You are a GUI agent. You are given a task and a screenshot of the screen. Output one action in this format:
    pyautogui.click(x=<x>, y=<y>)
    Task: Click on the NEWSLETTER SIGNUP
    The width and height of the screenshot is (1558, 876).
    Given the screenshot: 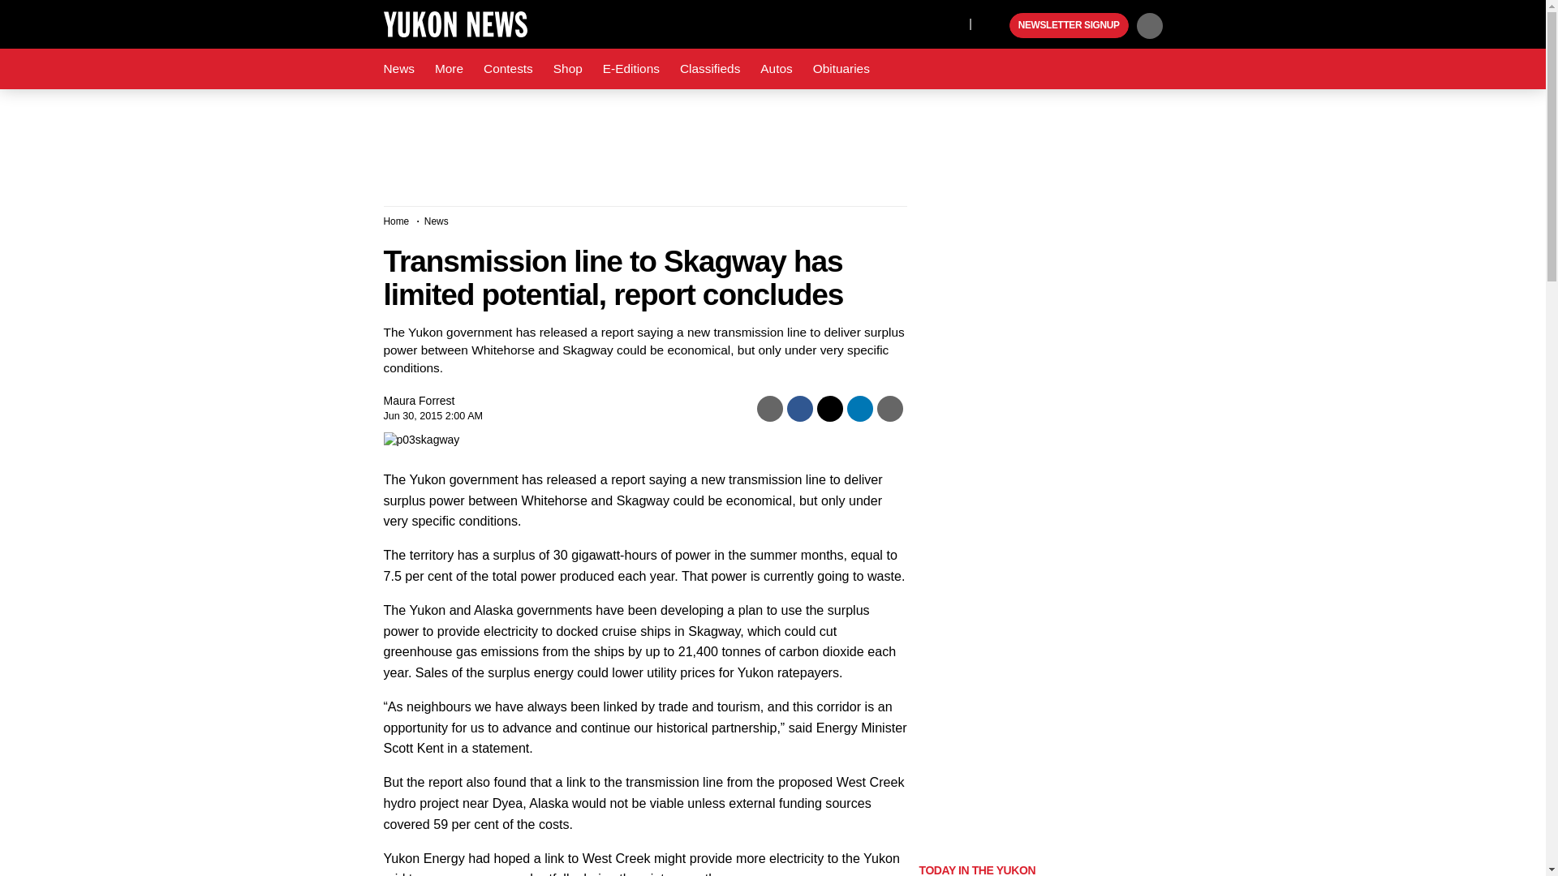 What is the action you would take?
    pyautogui.click(x=1069, y=26)
    